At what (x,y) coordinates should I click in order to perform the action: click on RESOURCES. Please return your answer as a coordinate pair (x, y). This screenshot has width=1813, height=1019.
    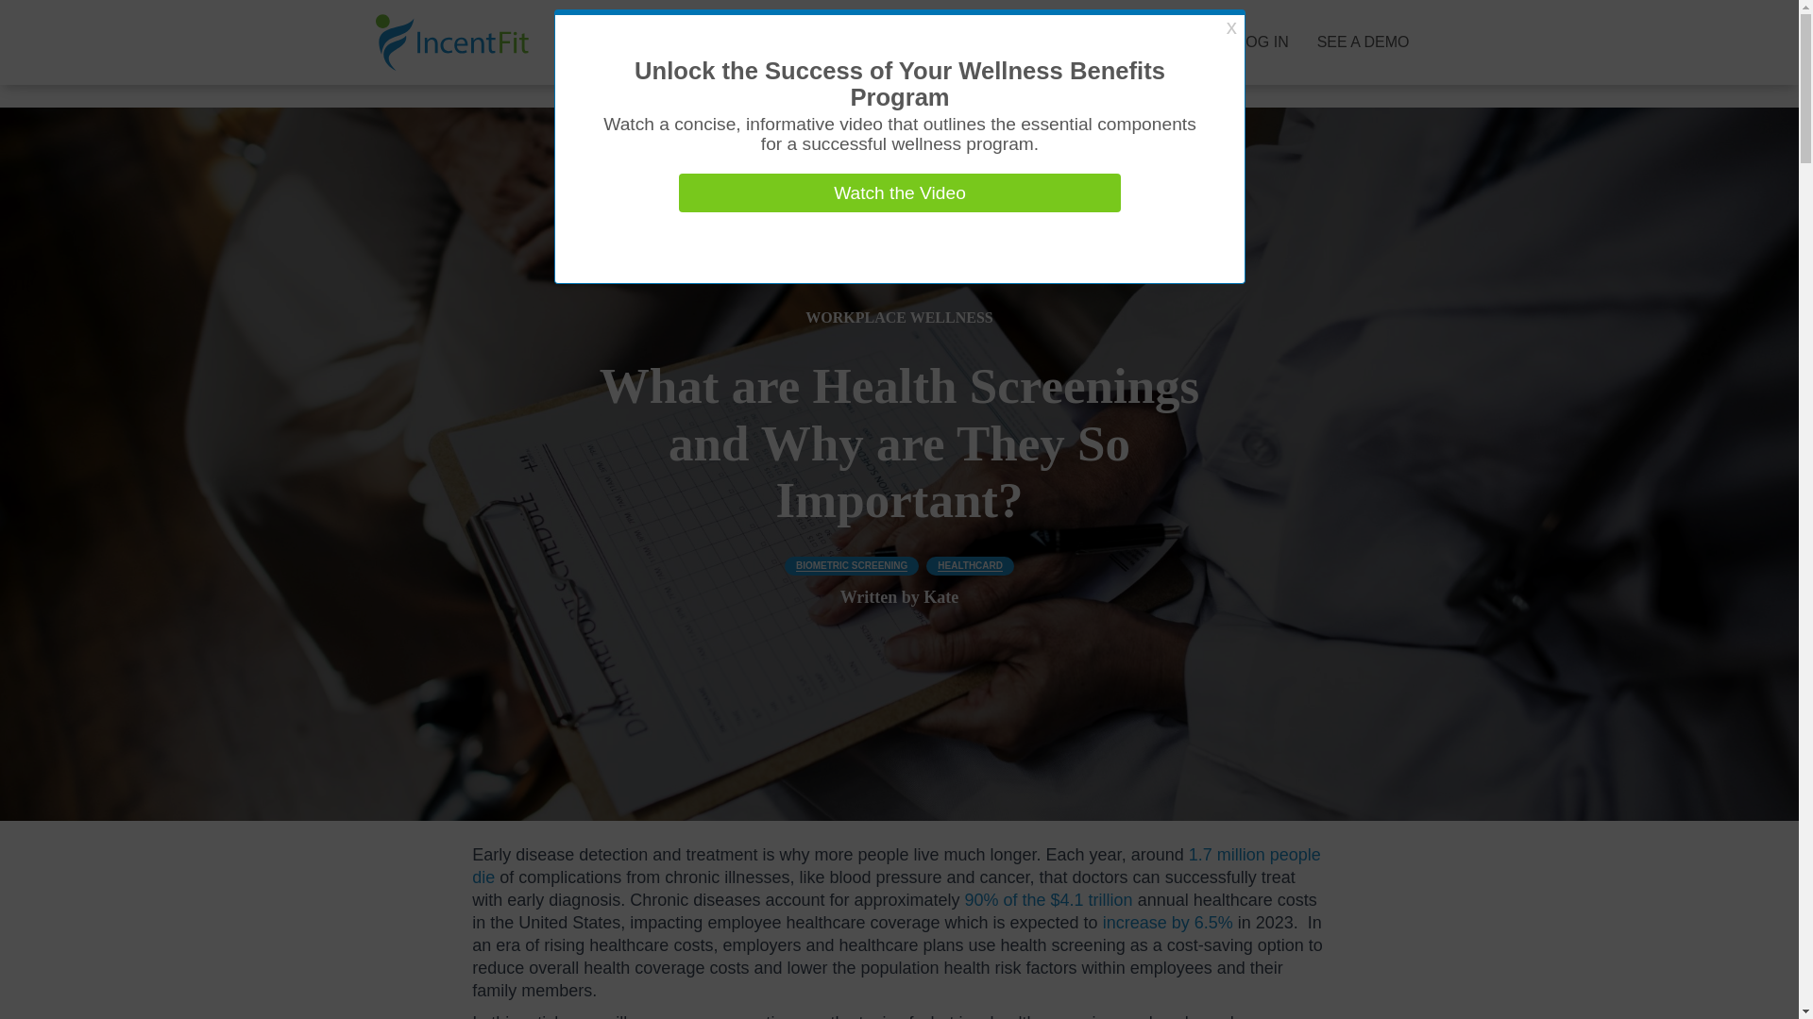
    Looking at the image, I should click on (982, 42).